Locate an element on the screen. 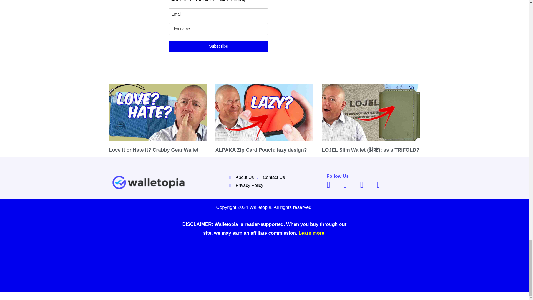 This screenshot has width=533, height=300. Subscribe is located at coordinates (218, 46).